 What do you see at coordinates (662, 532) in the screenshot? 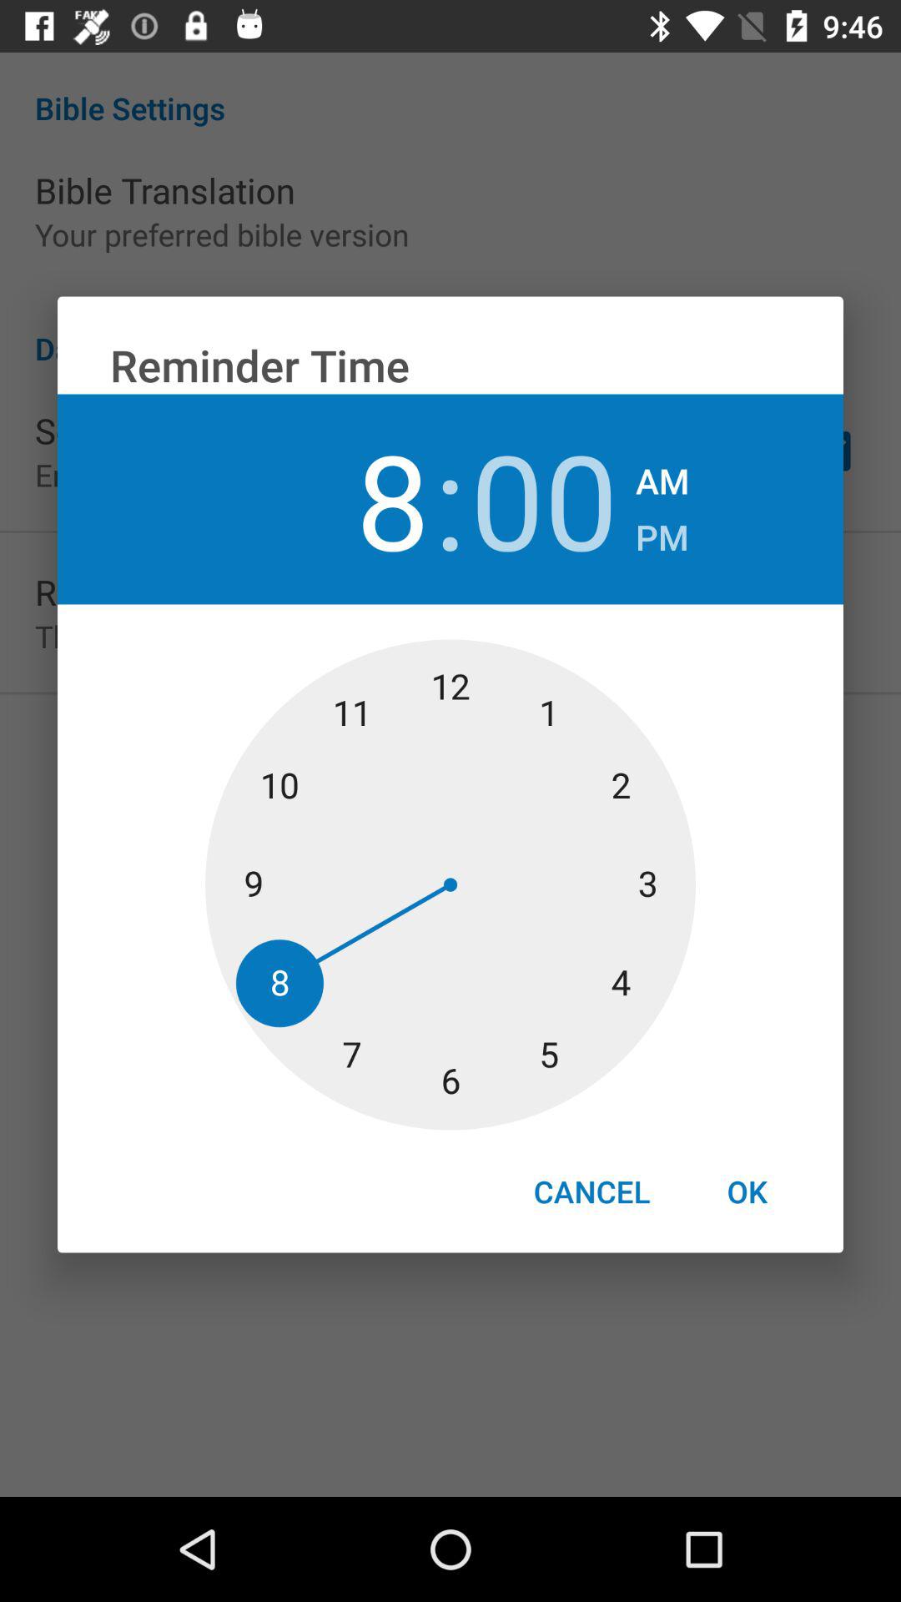
I see `turn off the item next to the 00 item` at bounding box center [662, 532].